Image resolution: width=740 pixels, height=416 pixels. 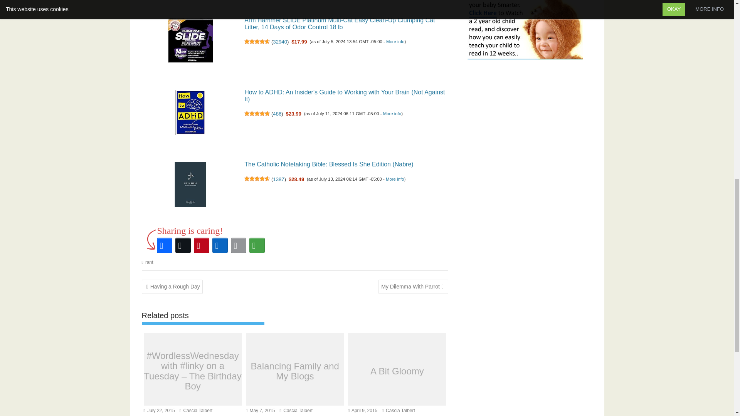 What do you see at coordinates (280, 42) in the screenshot?
I see `32940` at bounding box center [280, 42].